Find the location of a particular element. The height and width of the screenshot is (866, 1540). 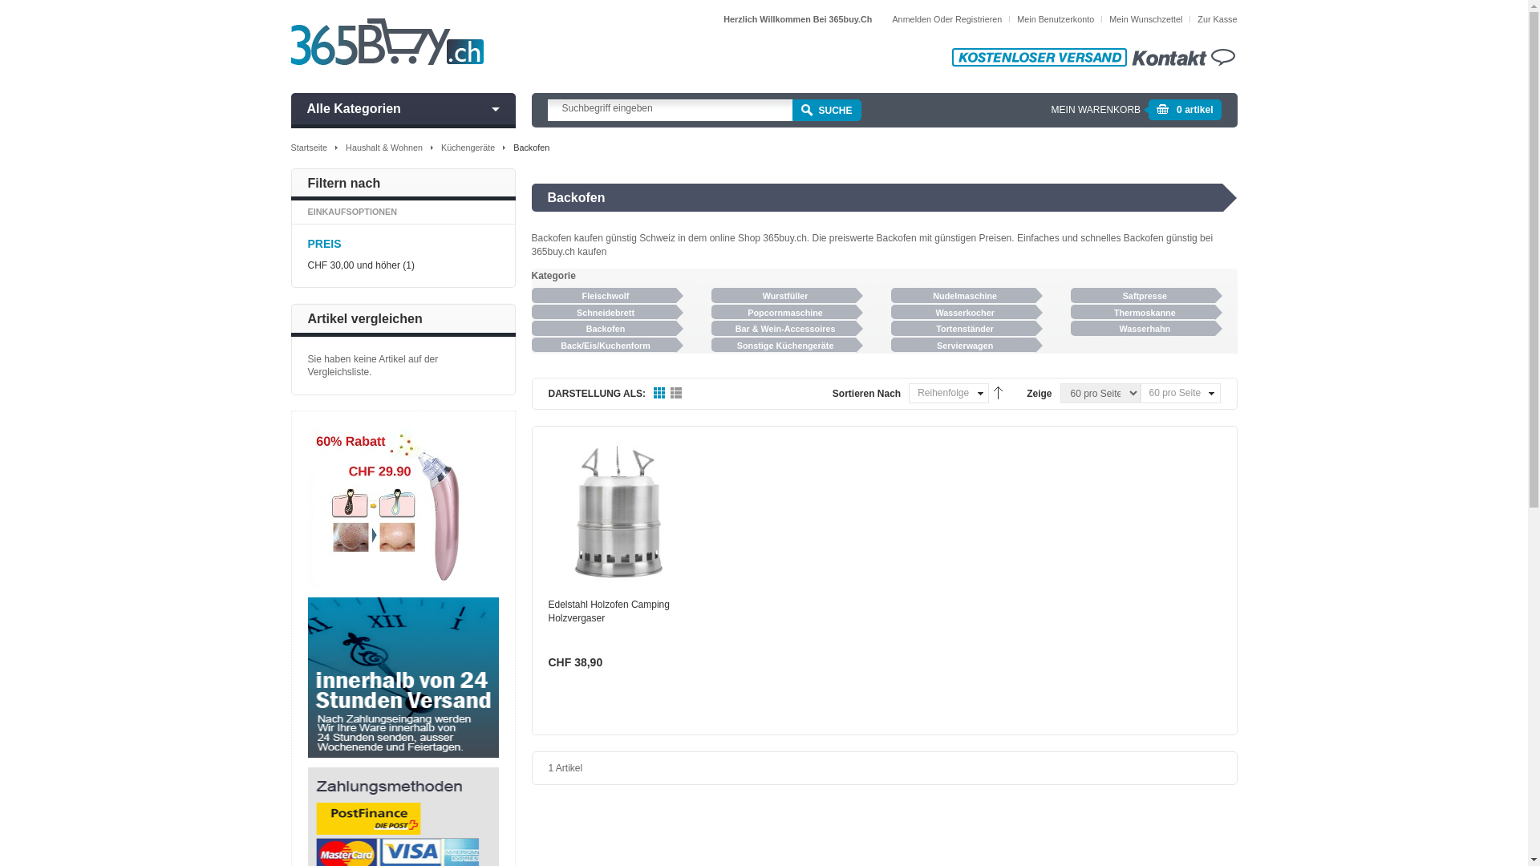

Haushalt & Wohnen is located at coordinates (384, 148).